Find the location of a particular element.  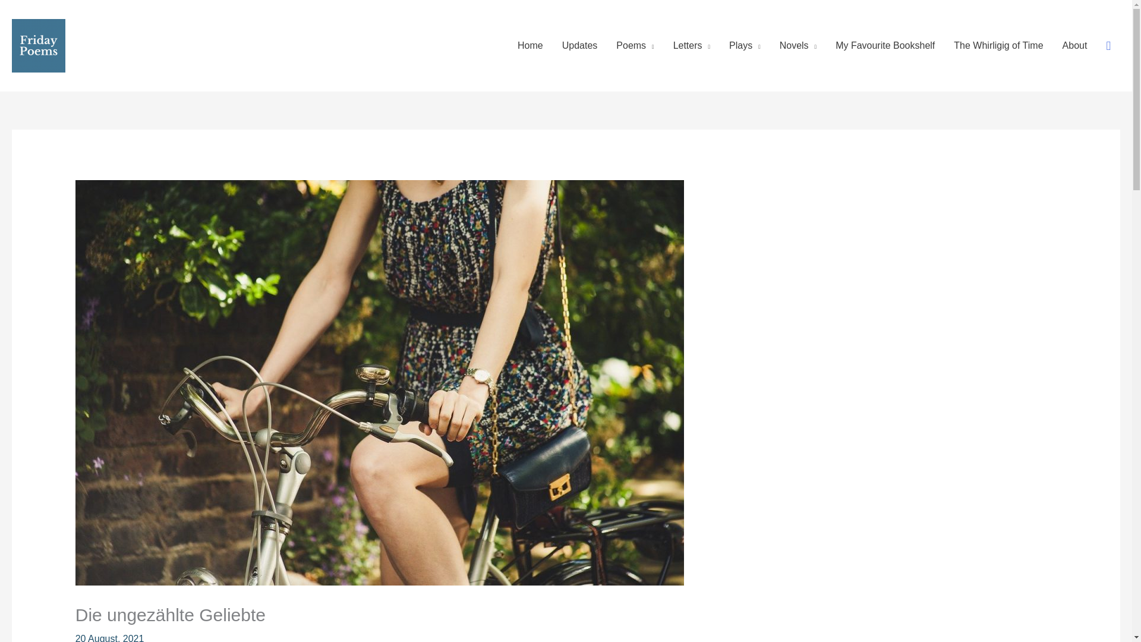

The Whirligig of Time is located at coordinates (998, 46).